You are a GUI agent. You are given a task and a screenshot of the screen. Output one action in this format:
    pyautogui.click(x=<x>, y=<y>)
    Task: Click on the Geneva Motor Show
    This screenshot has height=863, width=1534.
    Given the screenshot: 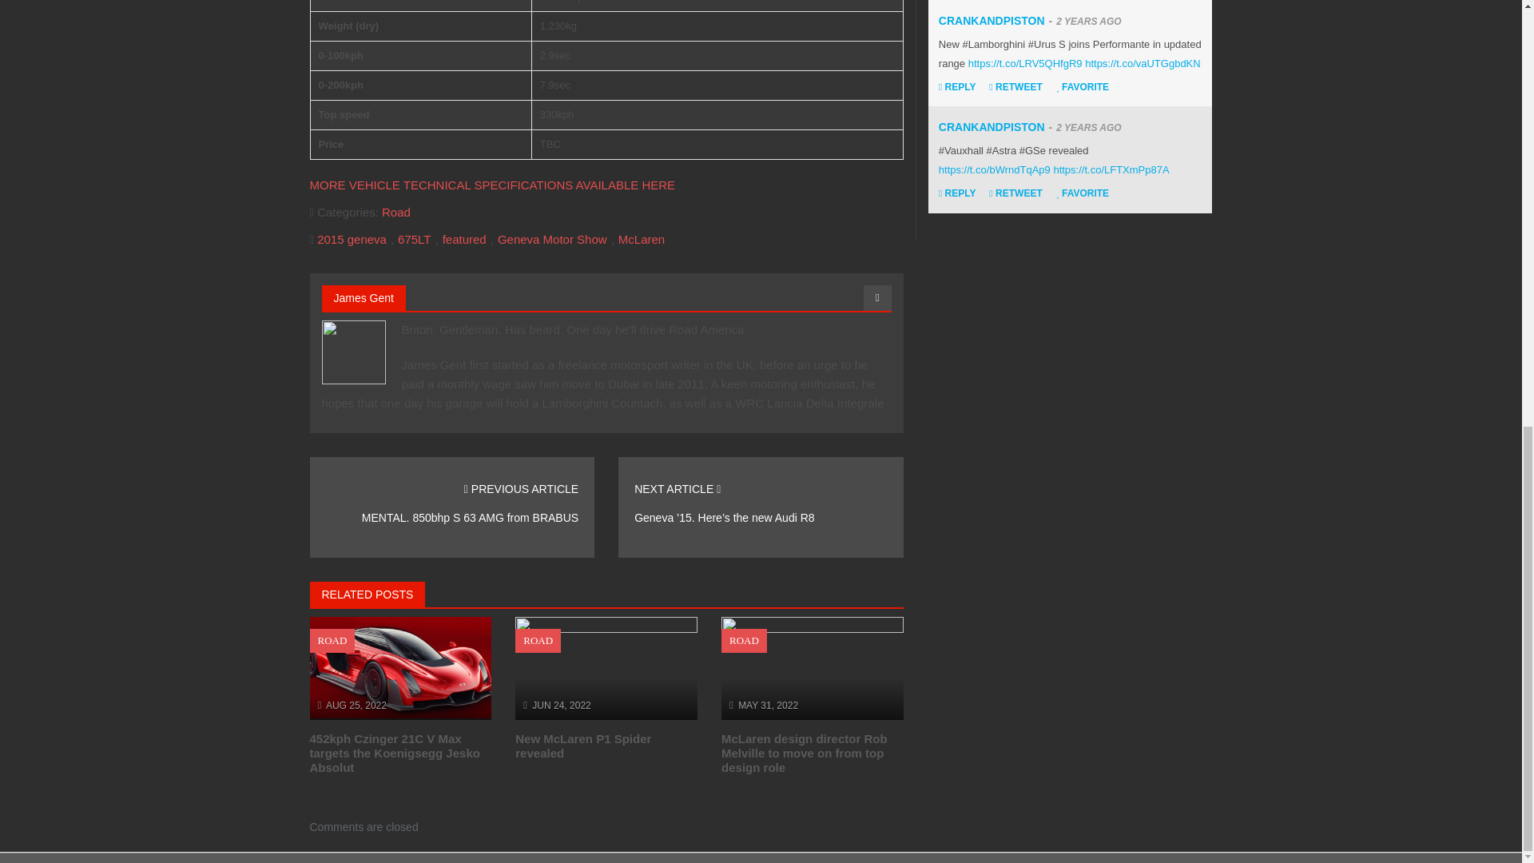 What is the action you would take?
    pyautogui.click(x=552, y=238)
    